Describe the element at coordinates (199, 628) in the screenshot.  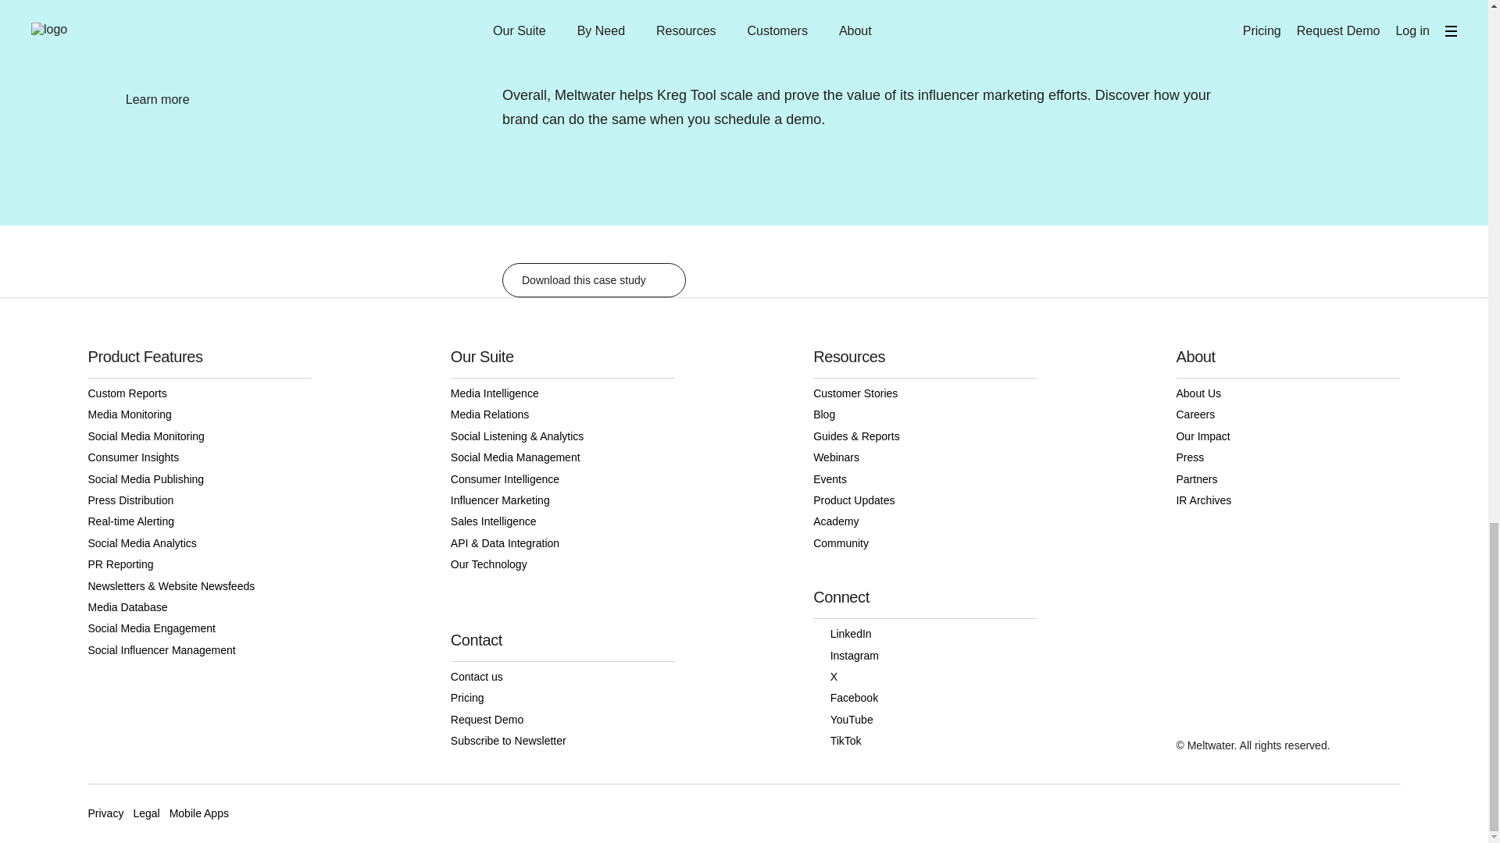
I see `Social Media Engagement` at that location.